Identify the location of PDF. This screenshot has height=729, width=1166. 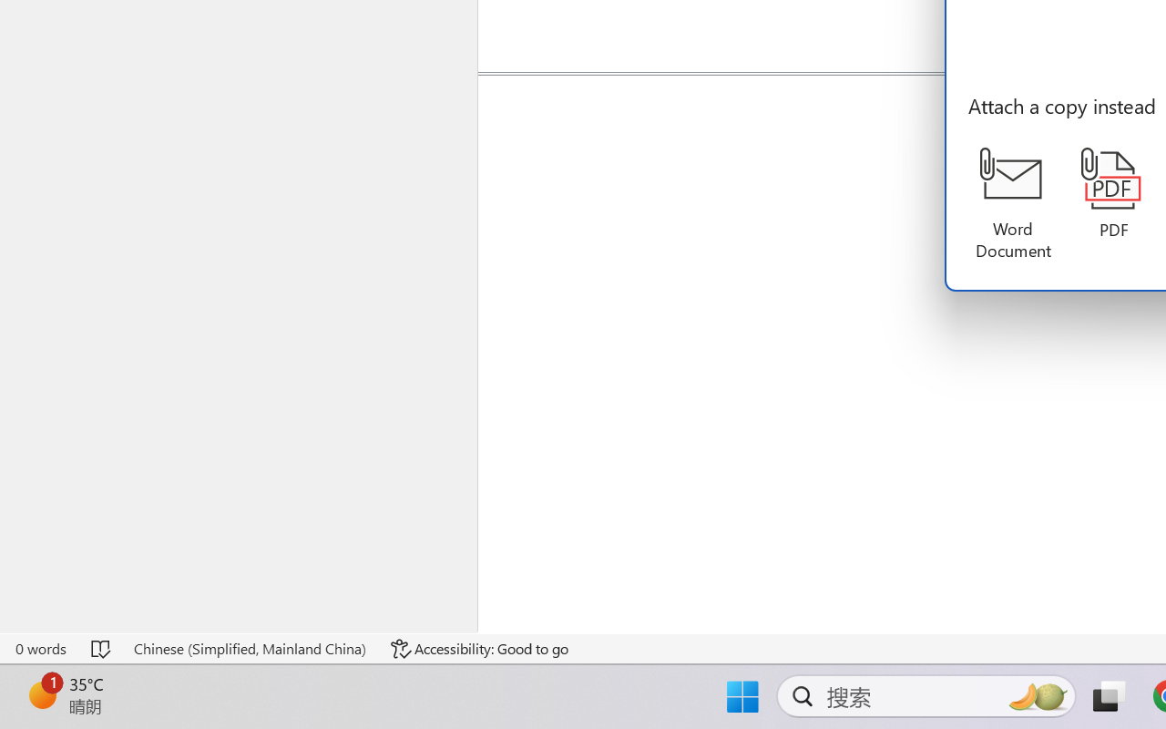
(1113, 194).